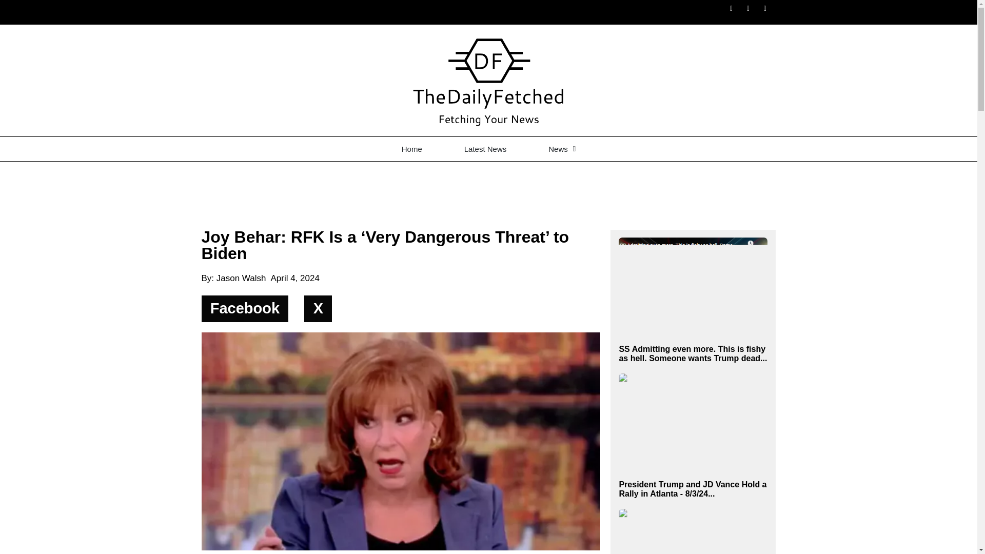  Describe the element at coordinates (485, 149) in the screenshot. I see `Latest News` at that location.